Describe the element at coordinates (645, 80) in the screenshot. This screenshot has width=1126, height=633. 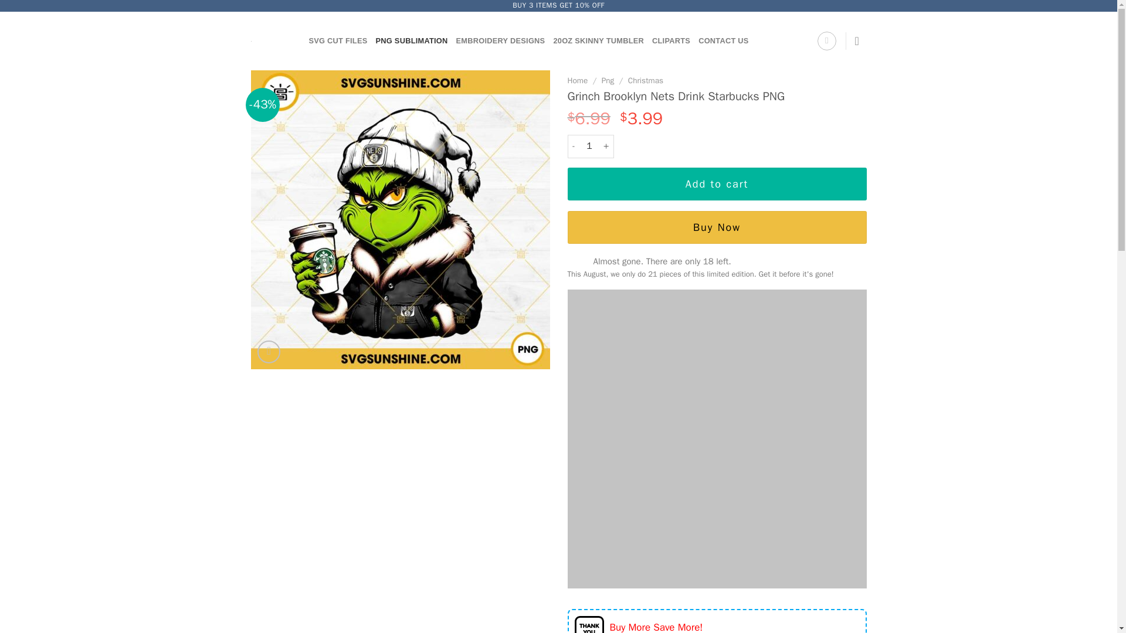
I see `Christmas` at that location.